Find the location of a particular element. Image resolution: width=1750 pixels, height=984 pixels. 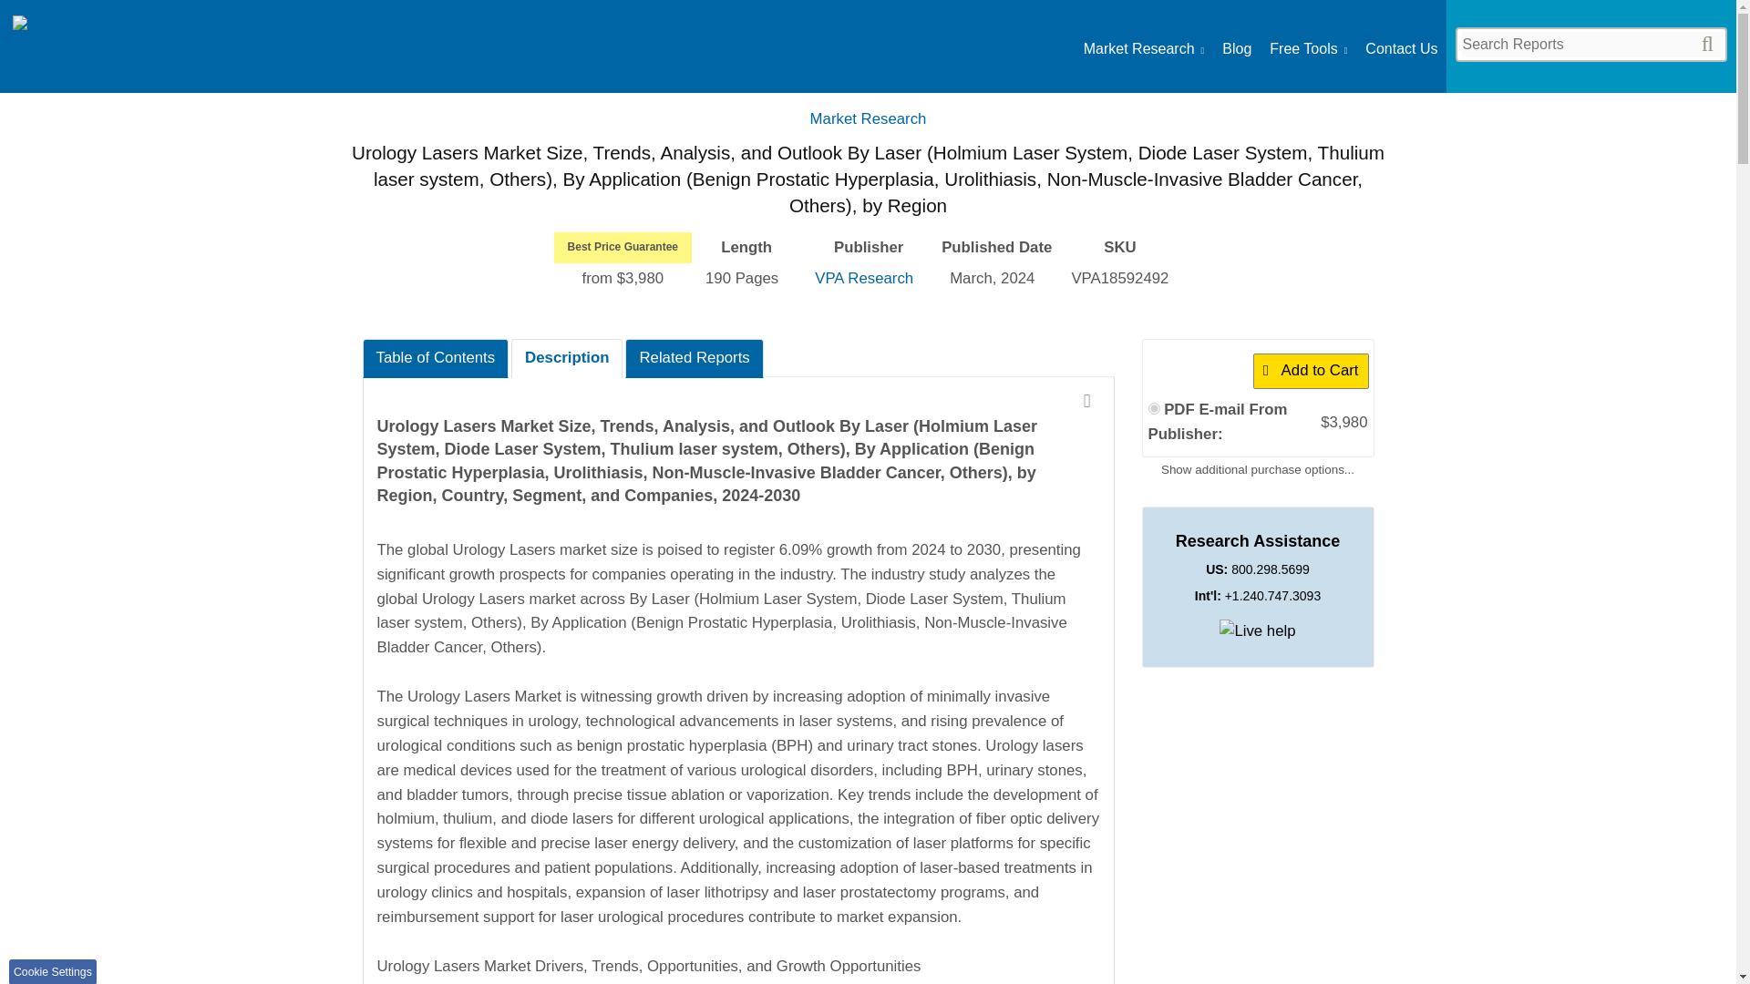

Free Tools is located at coordinates (1309, 49).